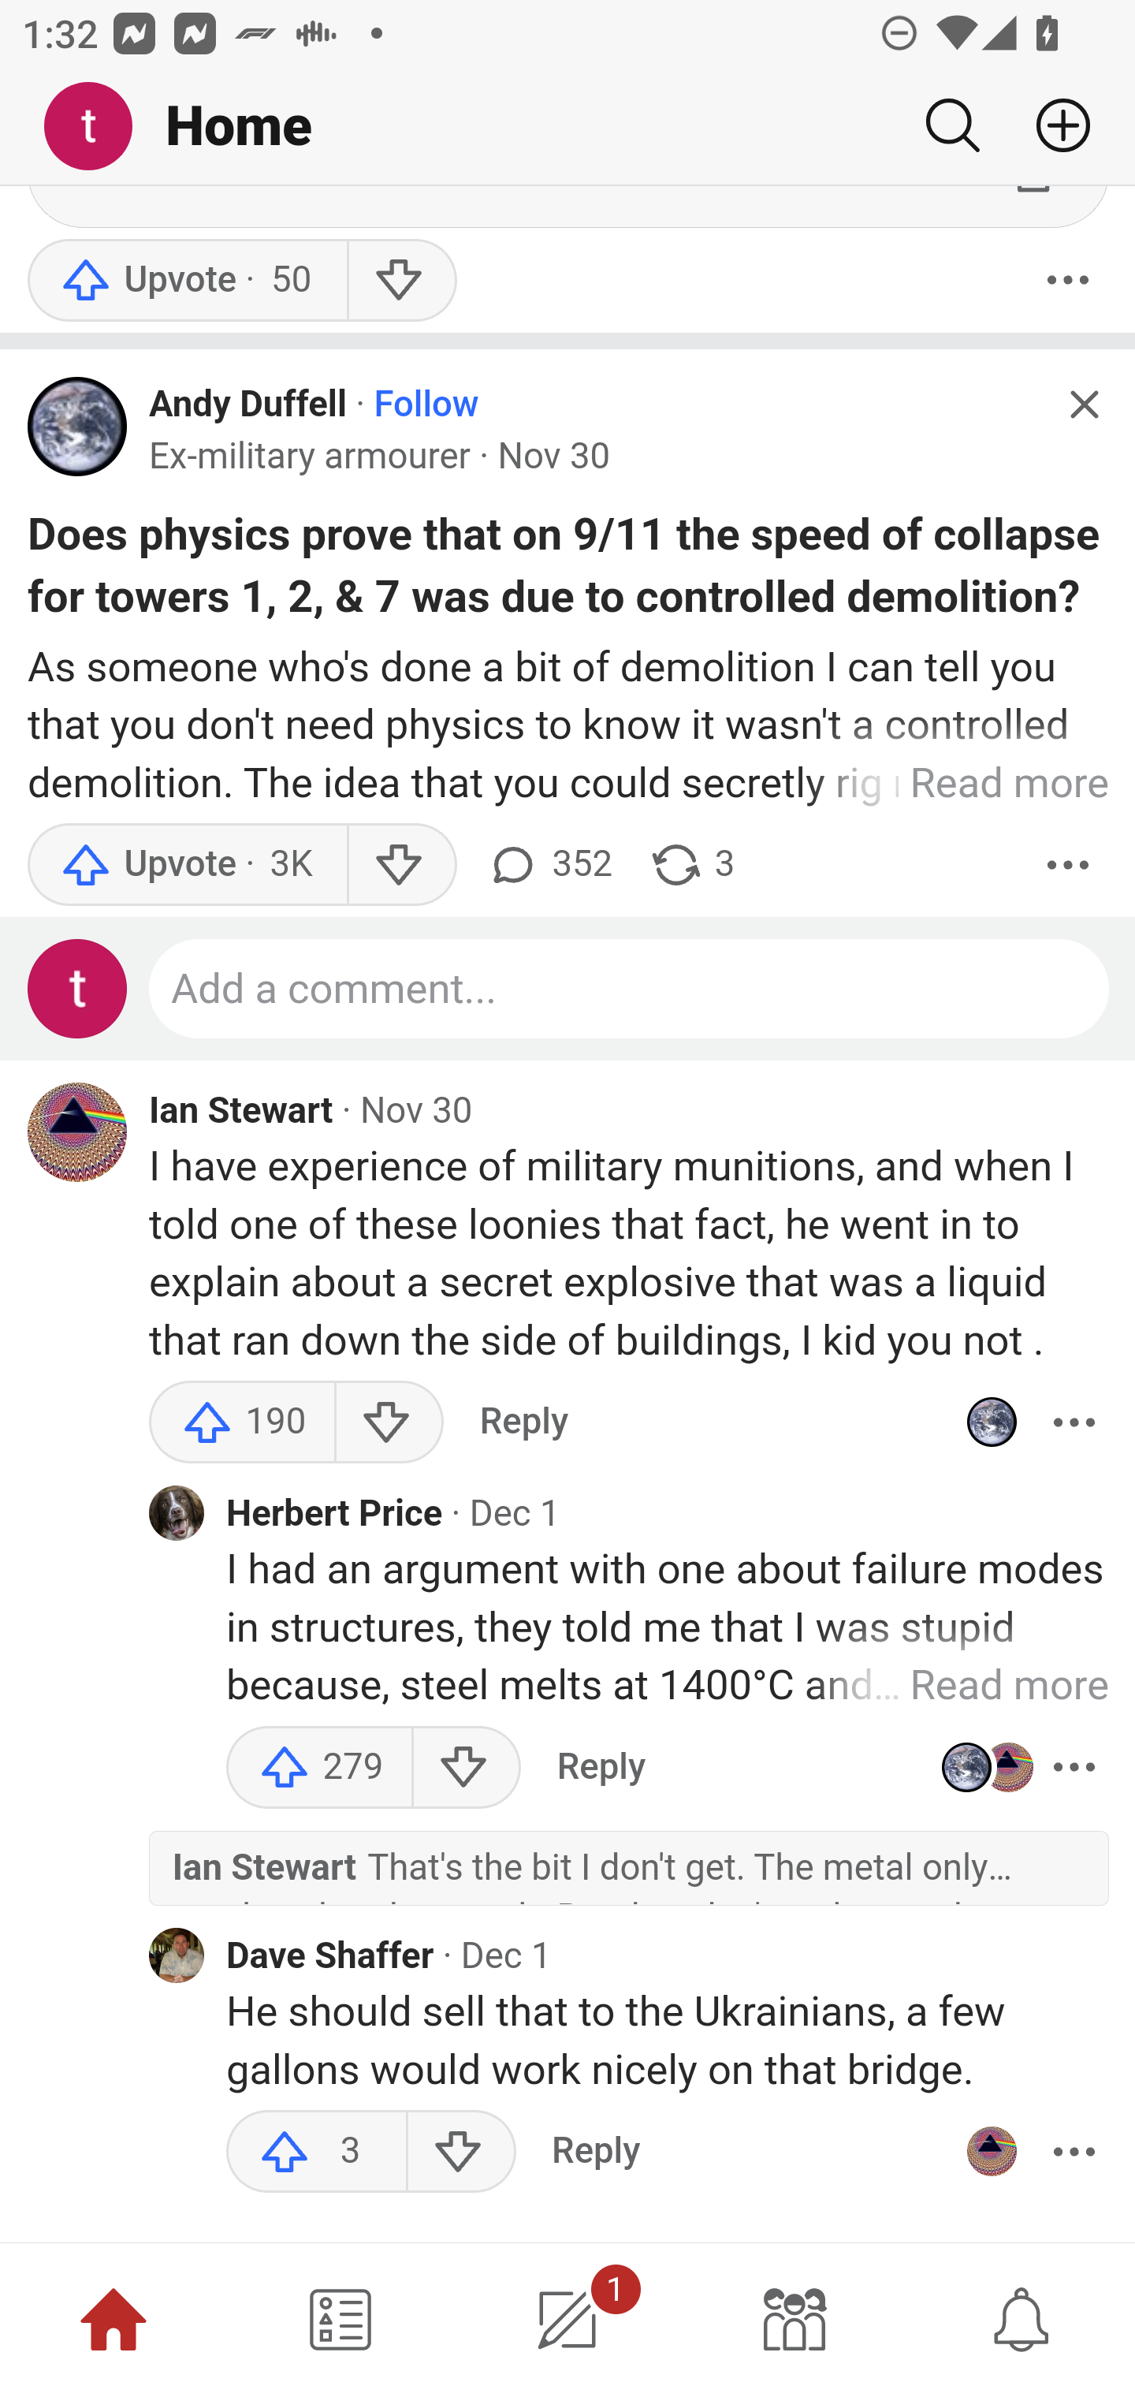  I want to click on Upvote, so click(187, 866).